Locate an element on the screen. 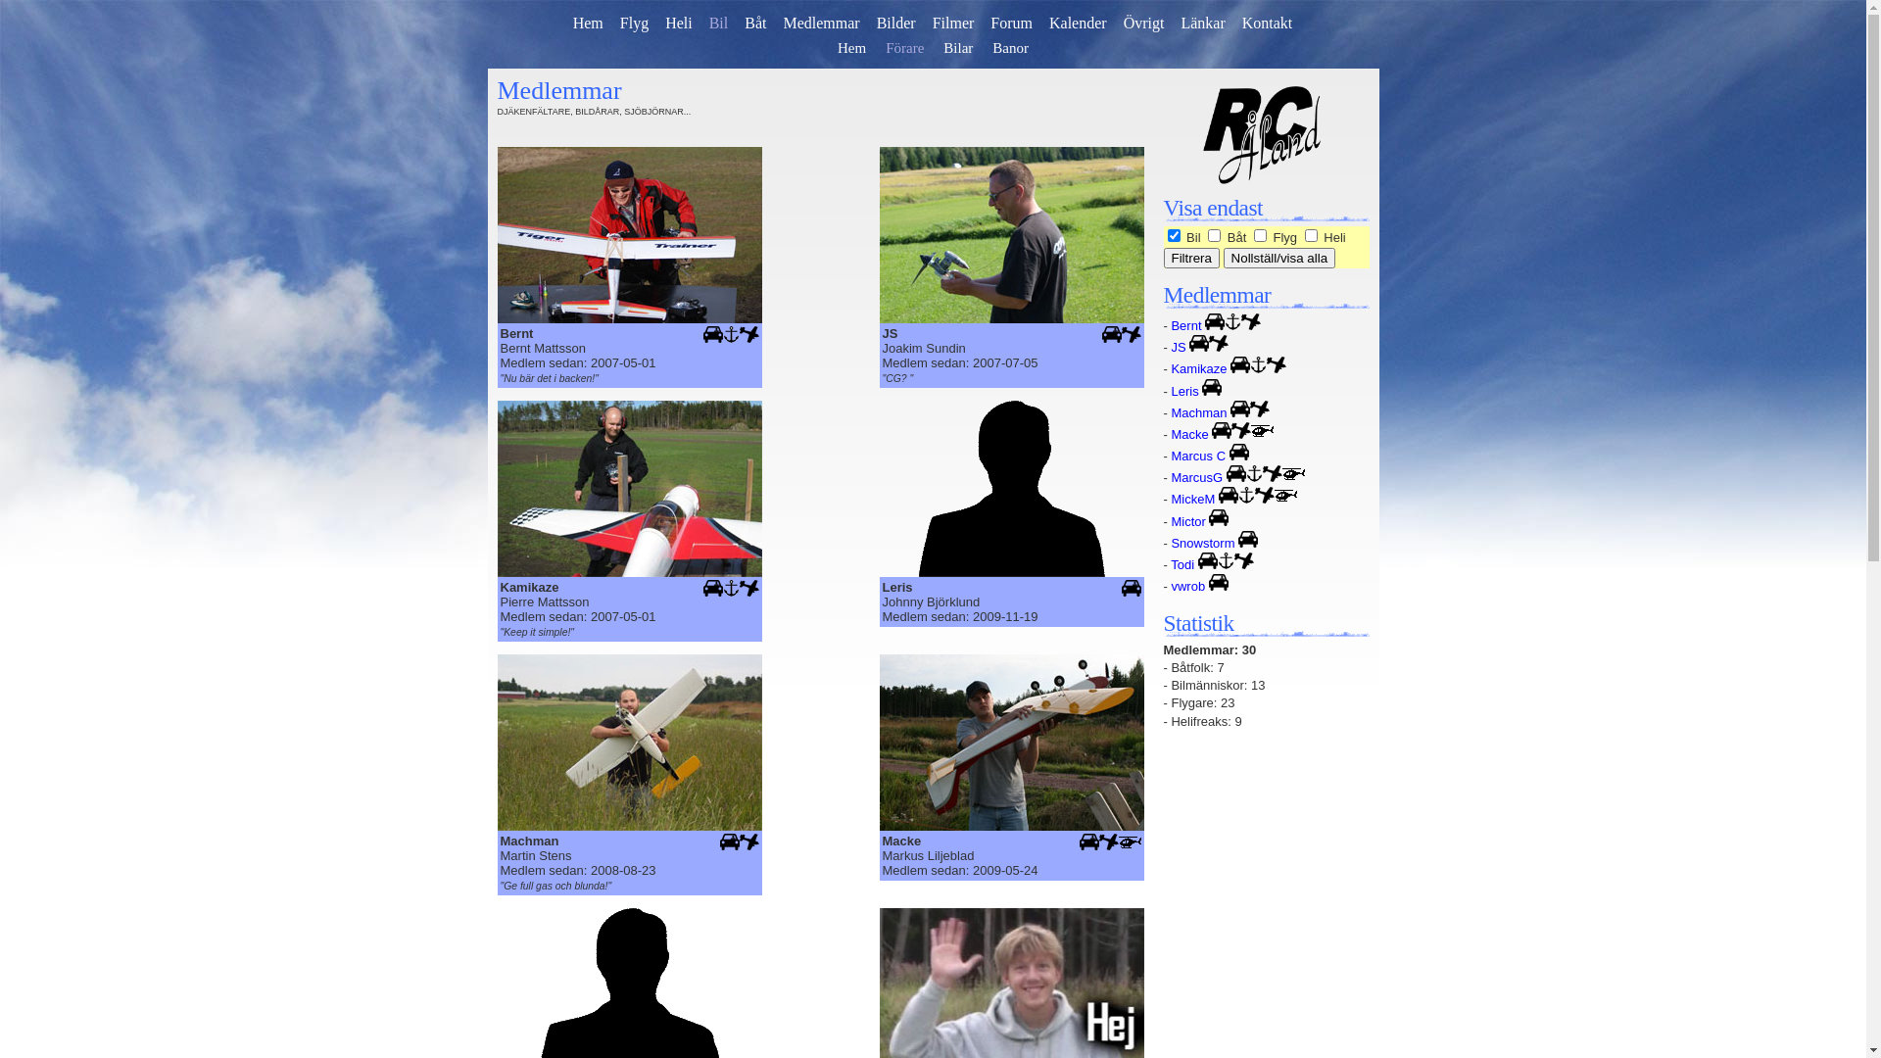  Snowstorm is located at coordinates (1203, 543).